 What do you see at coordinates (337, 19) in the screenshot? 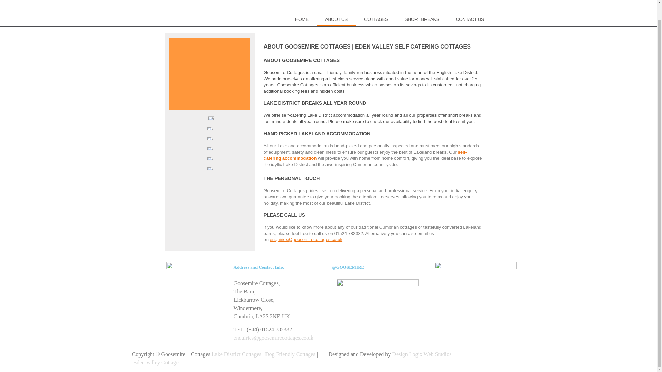
I see `ABOUT US` at bounding box center [337, 19].